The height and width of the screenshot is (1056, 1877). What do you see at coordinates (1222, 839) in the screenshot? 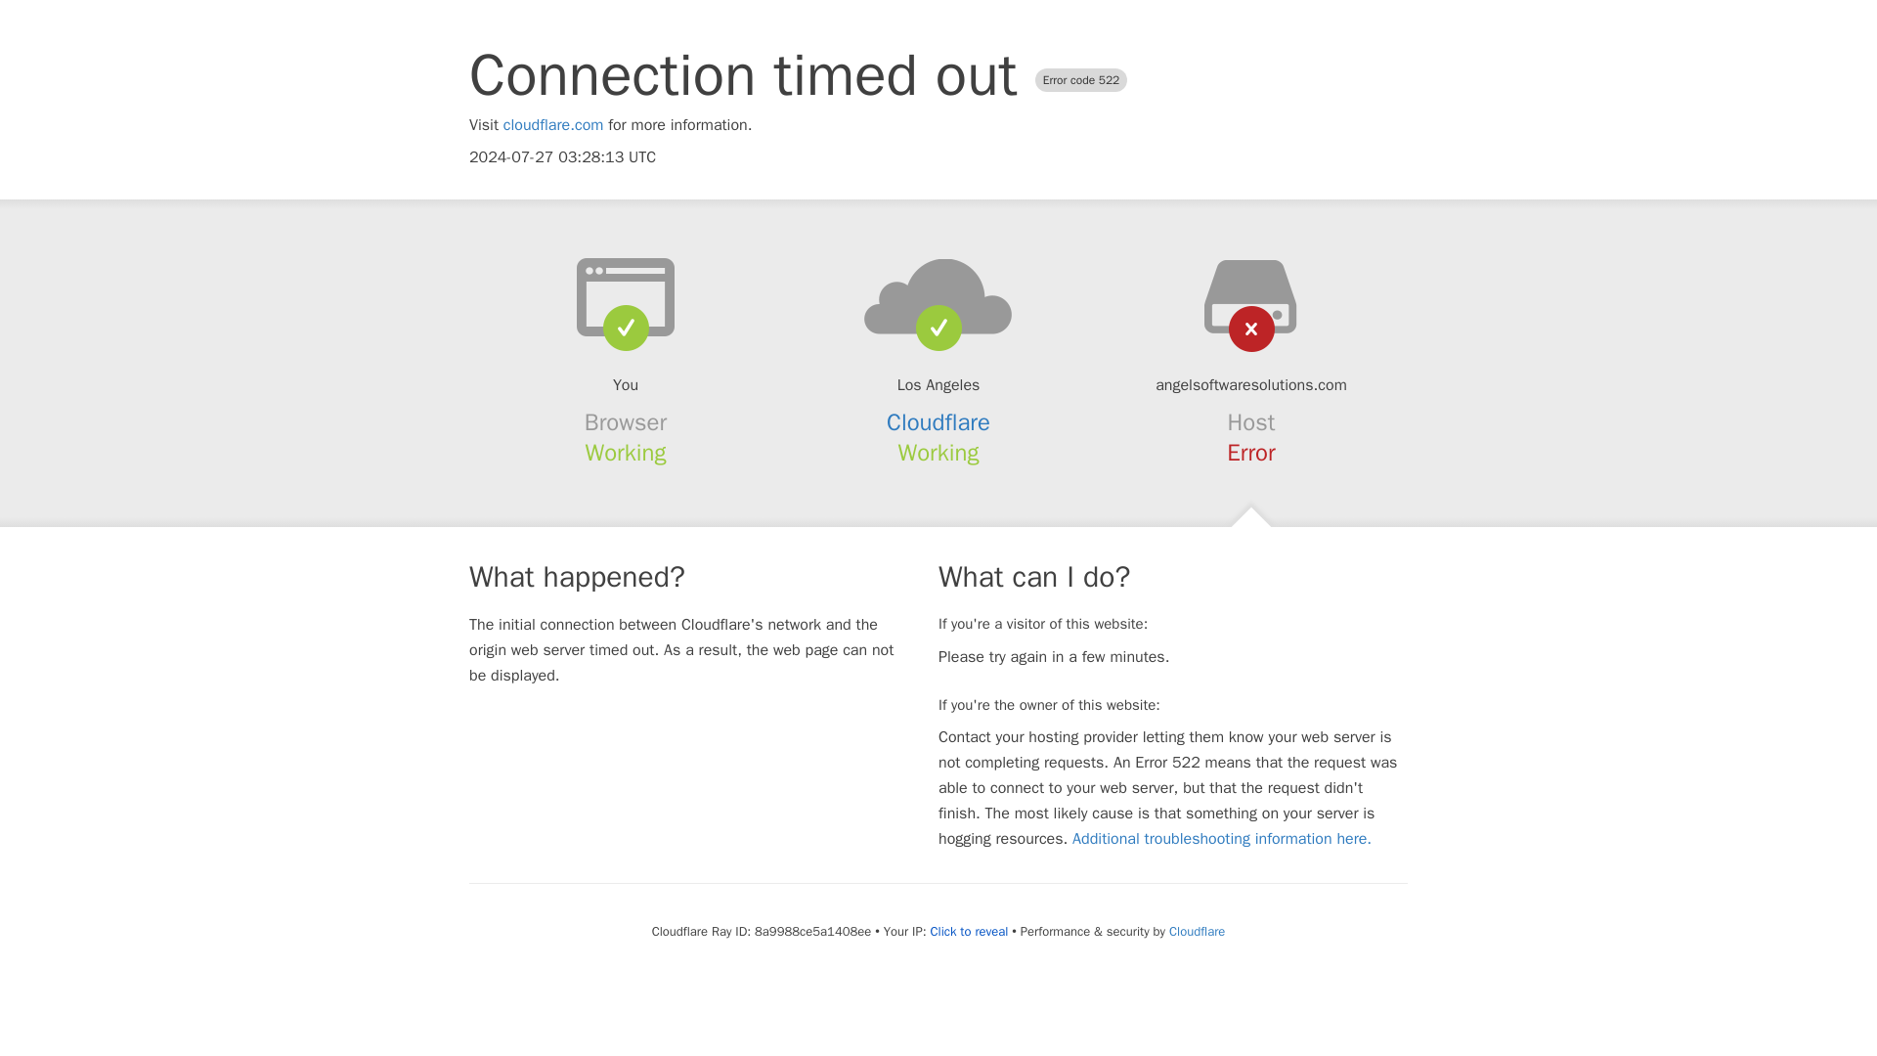
I see `Additional troubleshooting information here.` at bounding box center [1222, 839].